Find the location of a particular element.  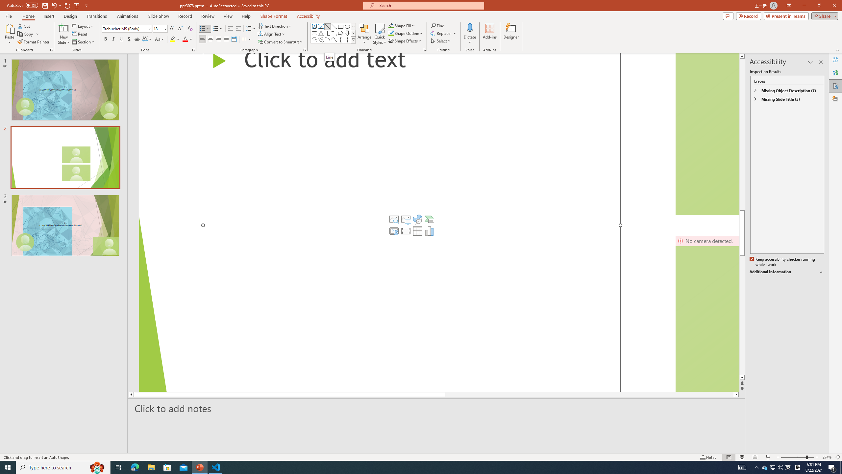

Shape Outline Green, Accent 1 is located at coordinates (391, 33).